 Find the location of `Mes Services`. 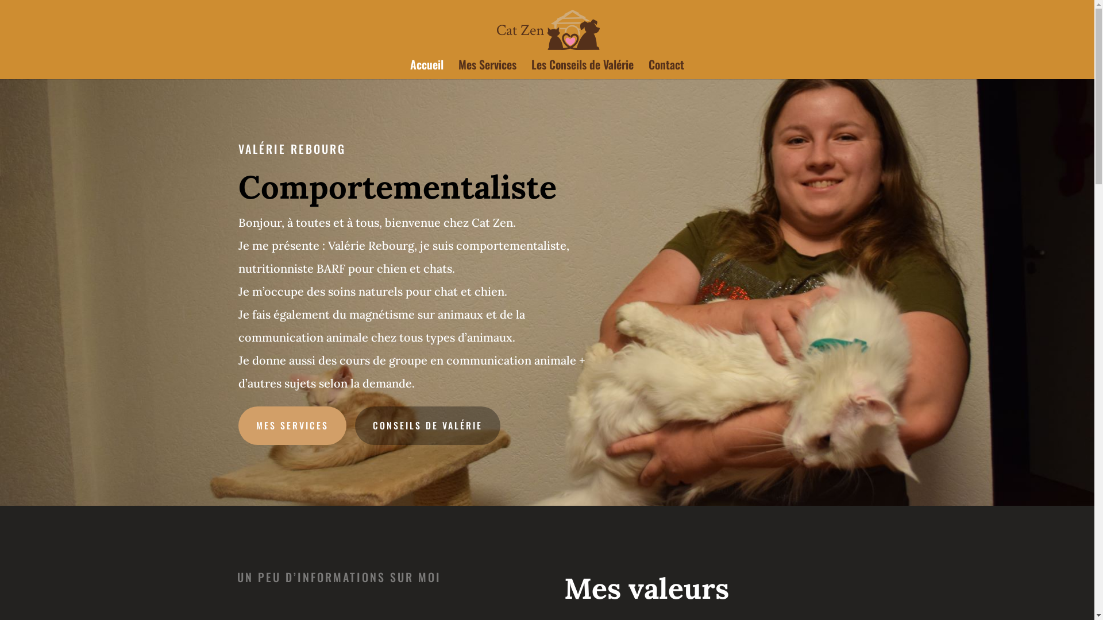

Mes Services is located at coordinates (487, 70).